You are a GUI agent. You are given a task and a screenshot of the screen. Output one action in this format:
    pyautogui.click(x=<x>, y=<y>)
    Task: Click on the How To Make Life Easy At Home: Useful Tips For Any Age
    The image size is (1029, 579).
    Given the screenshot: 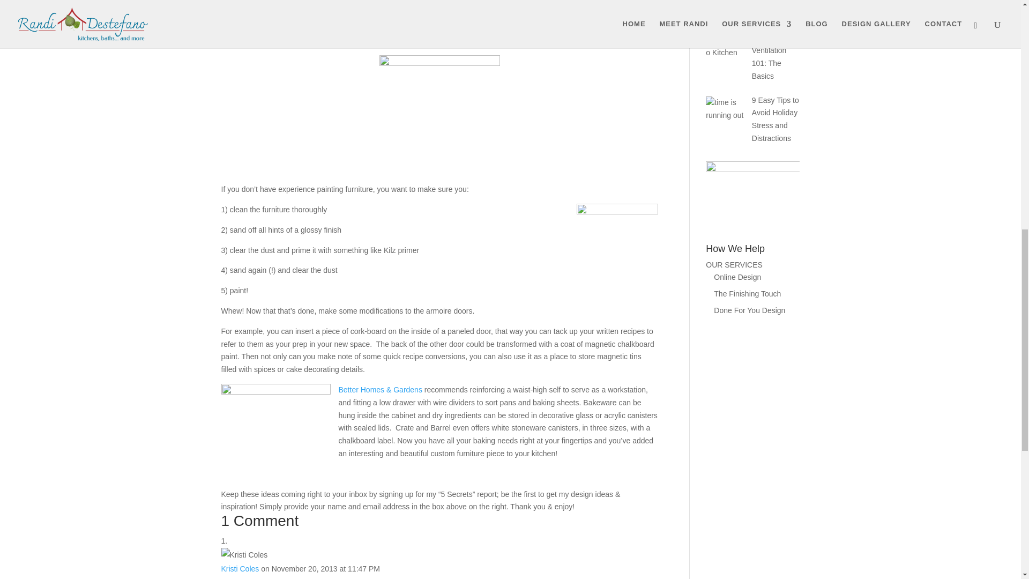 What is the action you would take?
    pyautogui.click(x=751, y=9)
    